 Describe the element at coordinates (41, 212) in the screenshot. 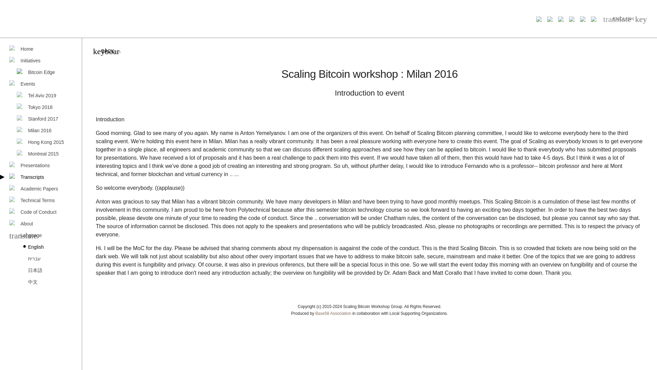

I see `Code of Conduct` at that location.